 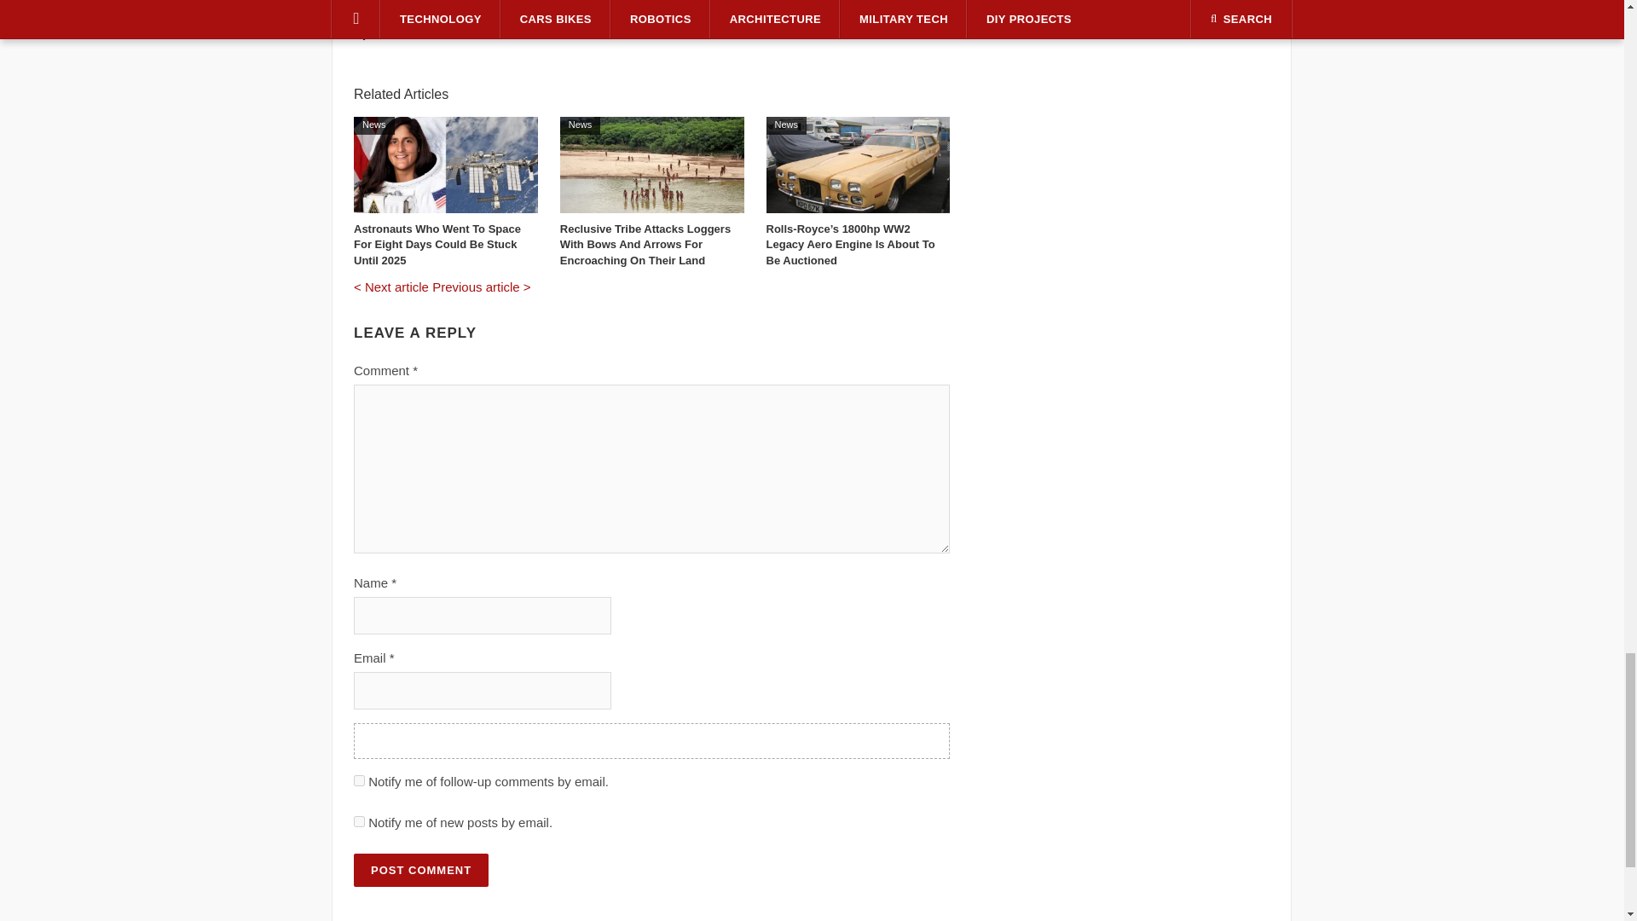 What do you see at coordinates (359, 781) in the screenshot?
I see `subscribe` at bounding box center [359, 781].